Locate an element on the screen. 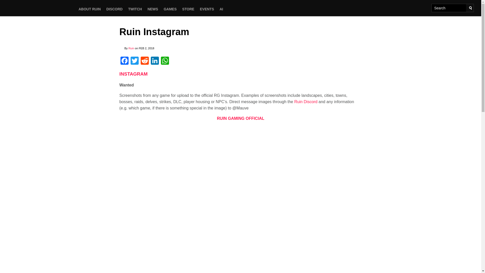 The width and height of the screenshot is (485, 273). Reddit is located at coordinates (144, 61).